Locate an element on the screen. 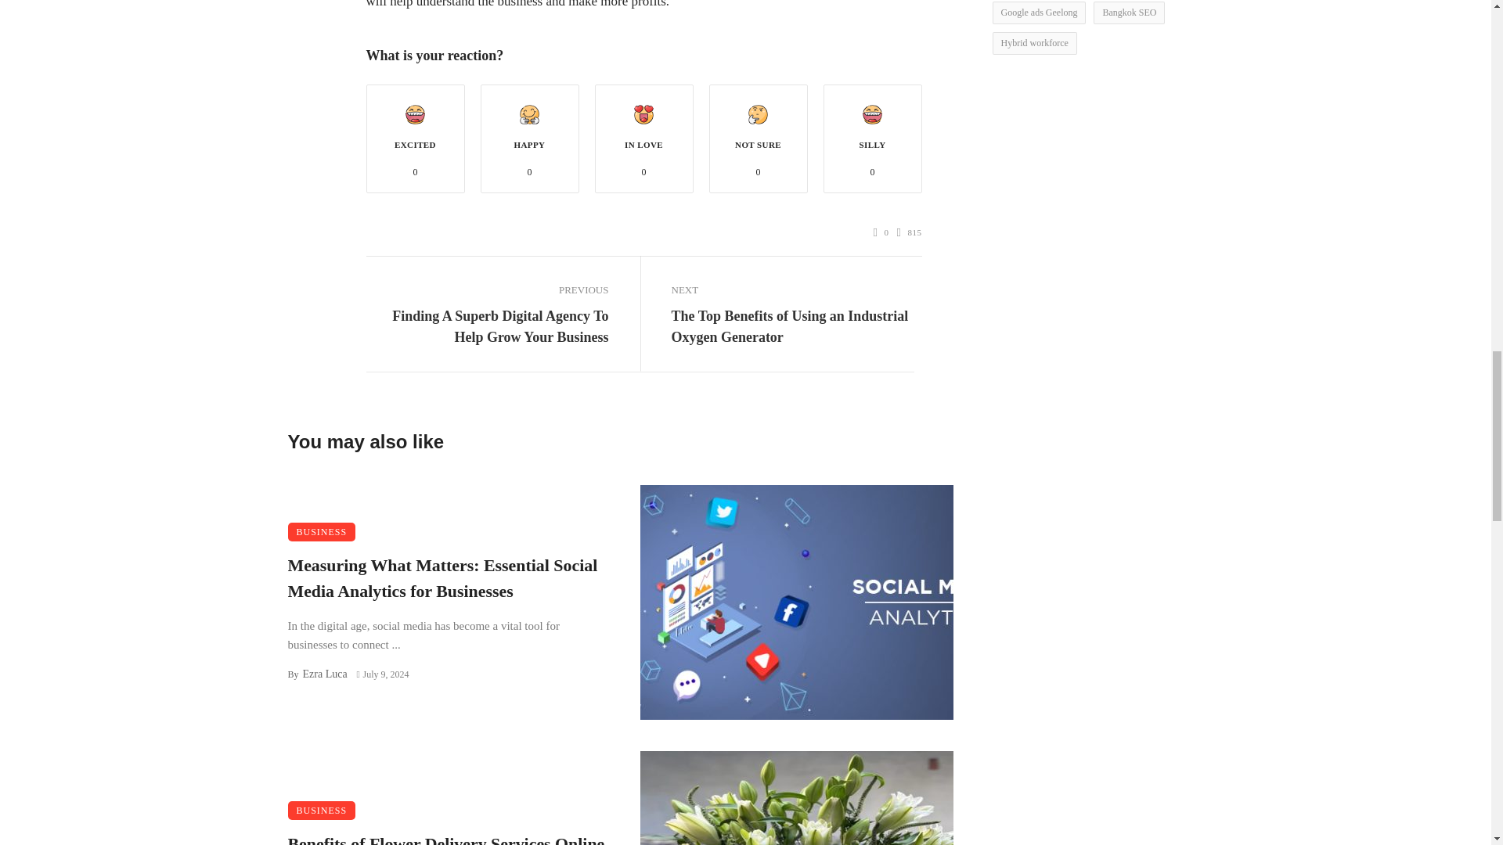 The image size is (1503, 845). BUSINESS is located at coordinates (323, 532).